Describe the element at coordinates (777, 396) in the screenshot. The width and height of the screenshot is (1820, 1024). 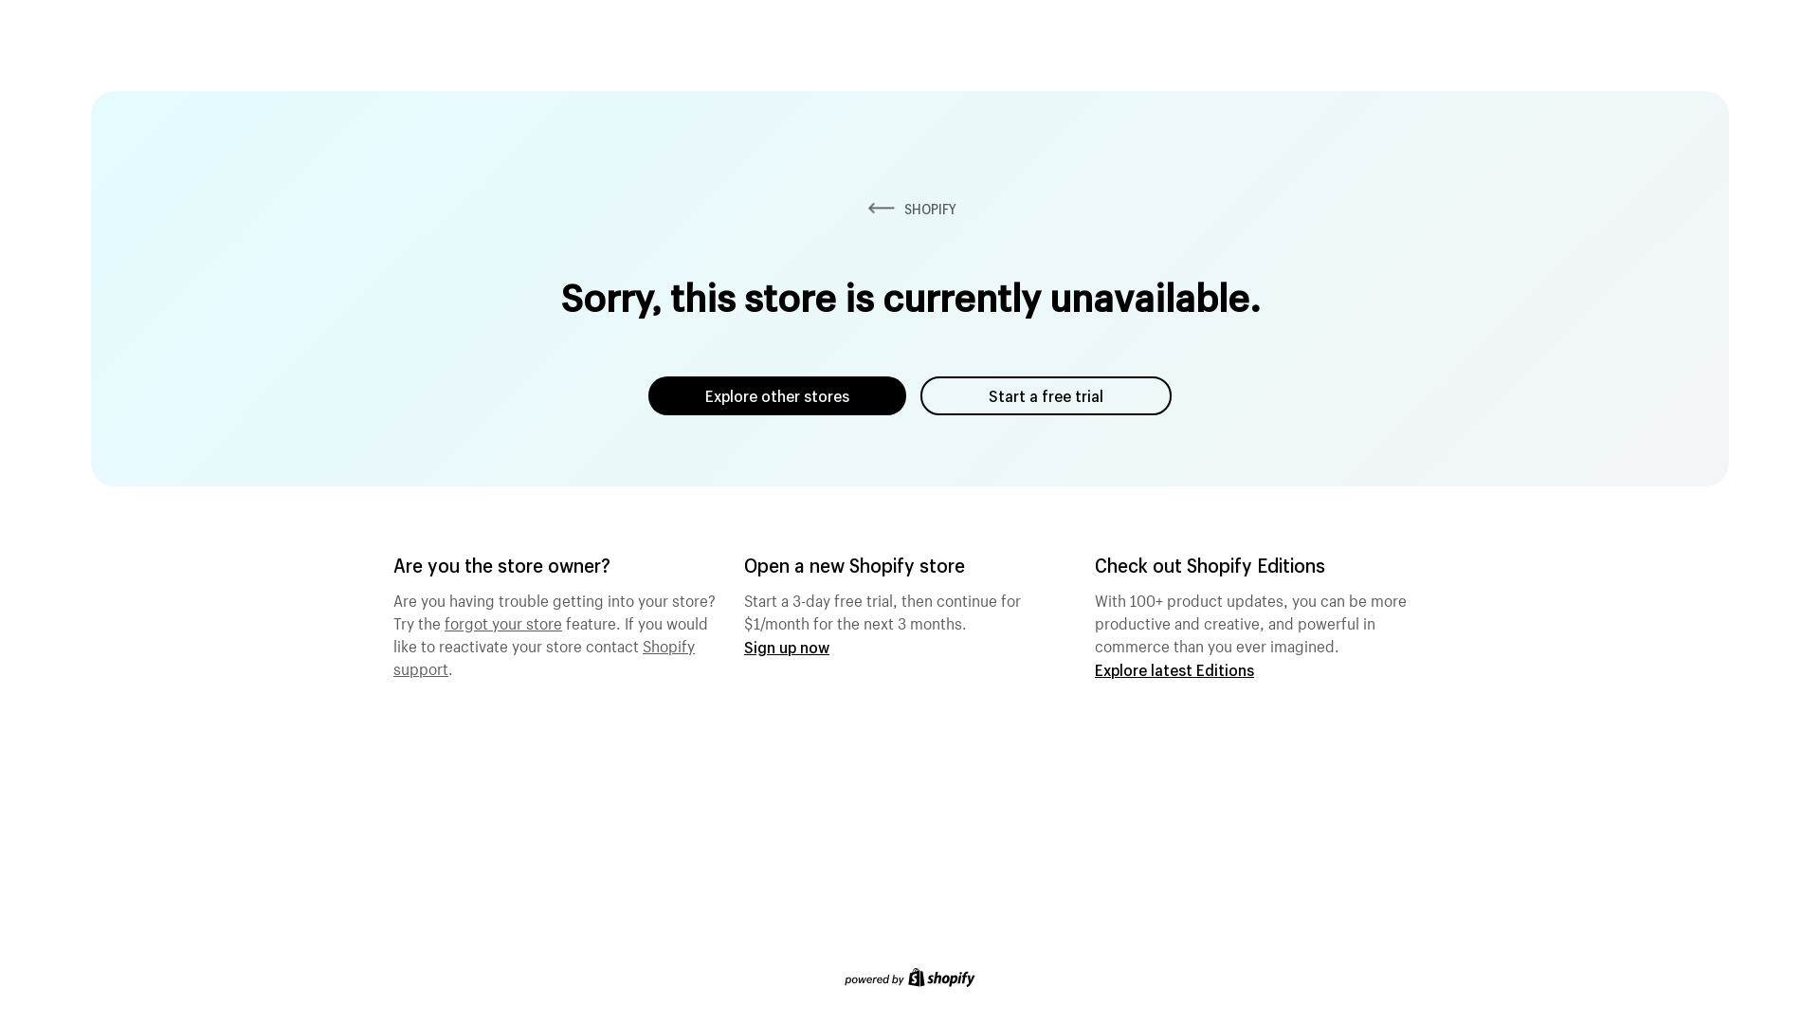
I see `Explore other stores` at that location.